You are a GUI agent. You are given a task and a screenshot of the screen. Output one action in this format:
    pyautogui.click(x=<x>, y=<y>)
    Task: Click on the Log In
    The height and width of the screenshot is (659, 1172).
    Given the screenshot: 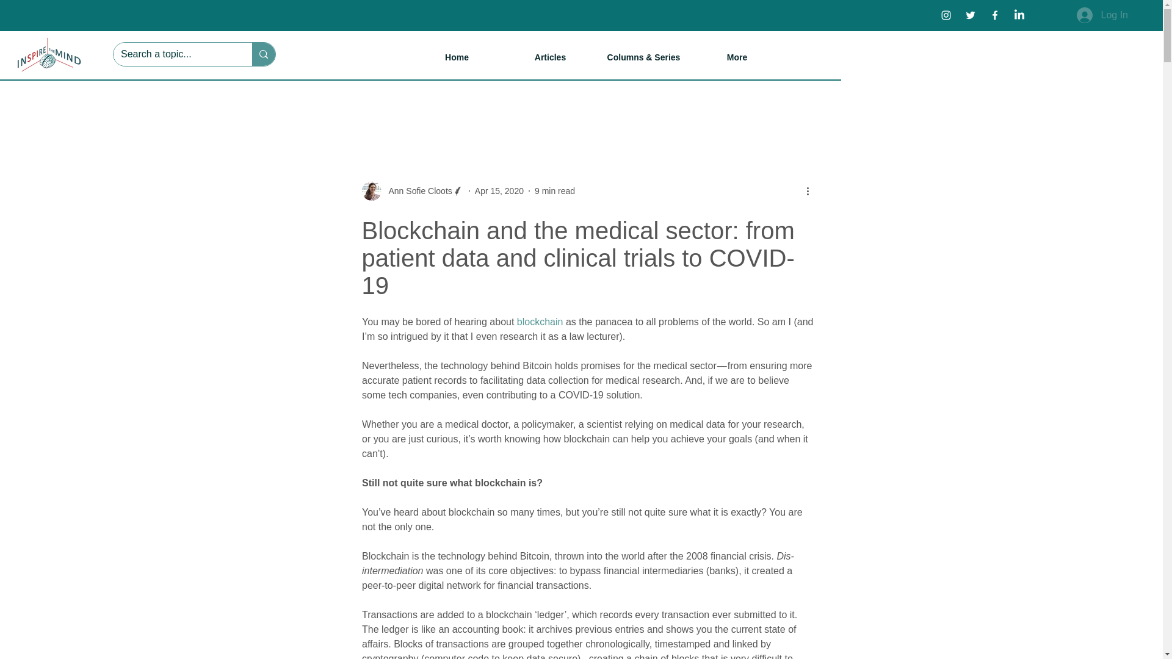 What is the action you would take?
    pyautogui.click(x=1102, y=15)
    